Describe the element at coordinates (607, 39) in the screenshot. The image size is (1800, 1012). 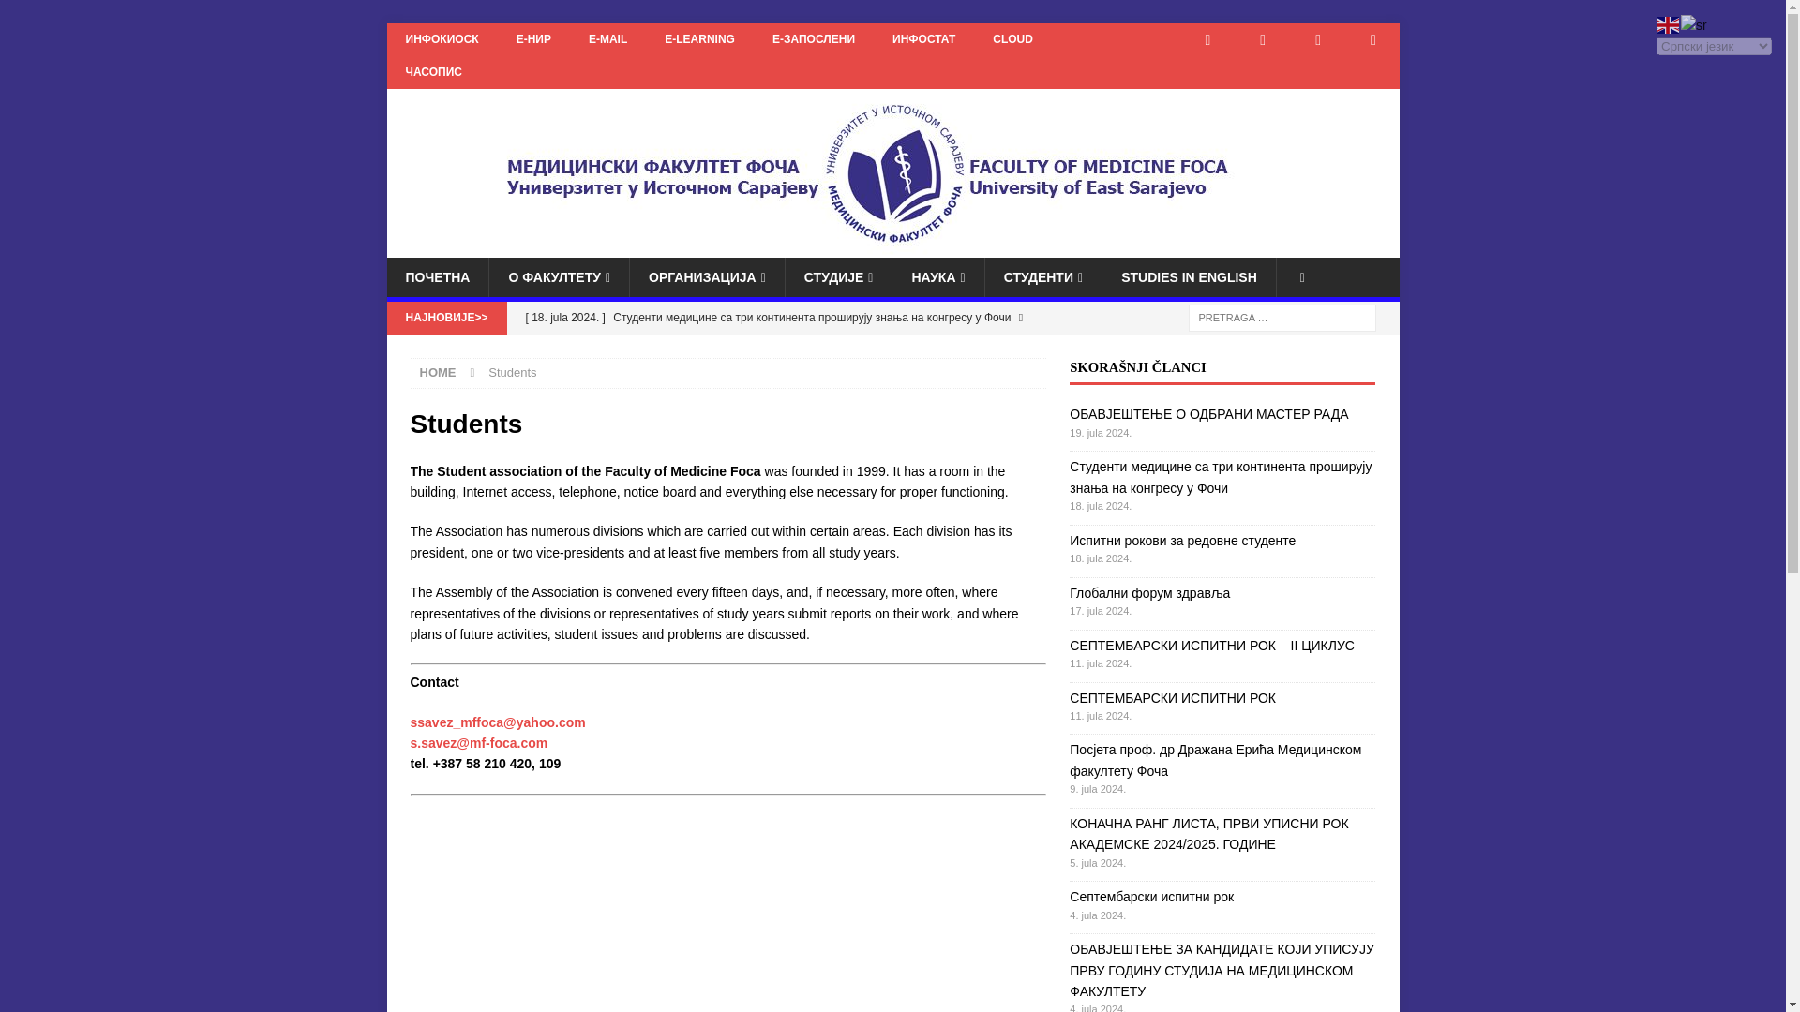
I see `E-MAIL` at that location.